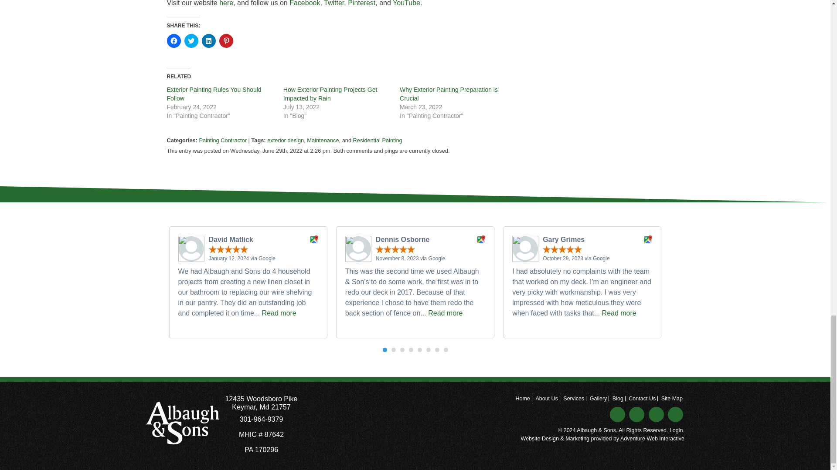 The width and height of the screenshot is (837, 470). I want to click on Click to share on LinkedIn, so click(208, 41).